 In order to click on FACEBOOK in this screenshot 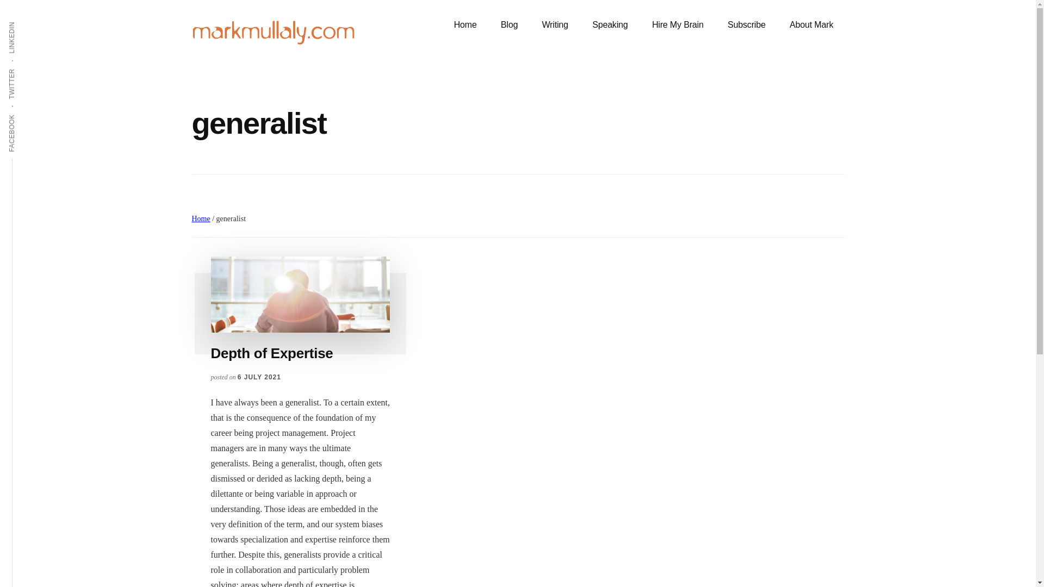, I will do `click(32, 114)`.